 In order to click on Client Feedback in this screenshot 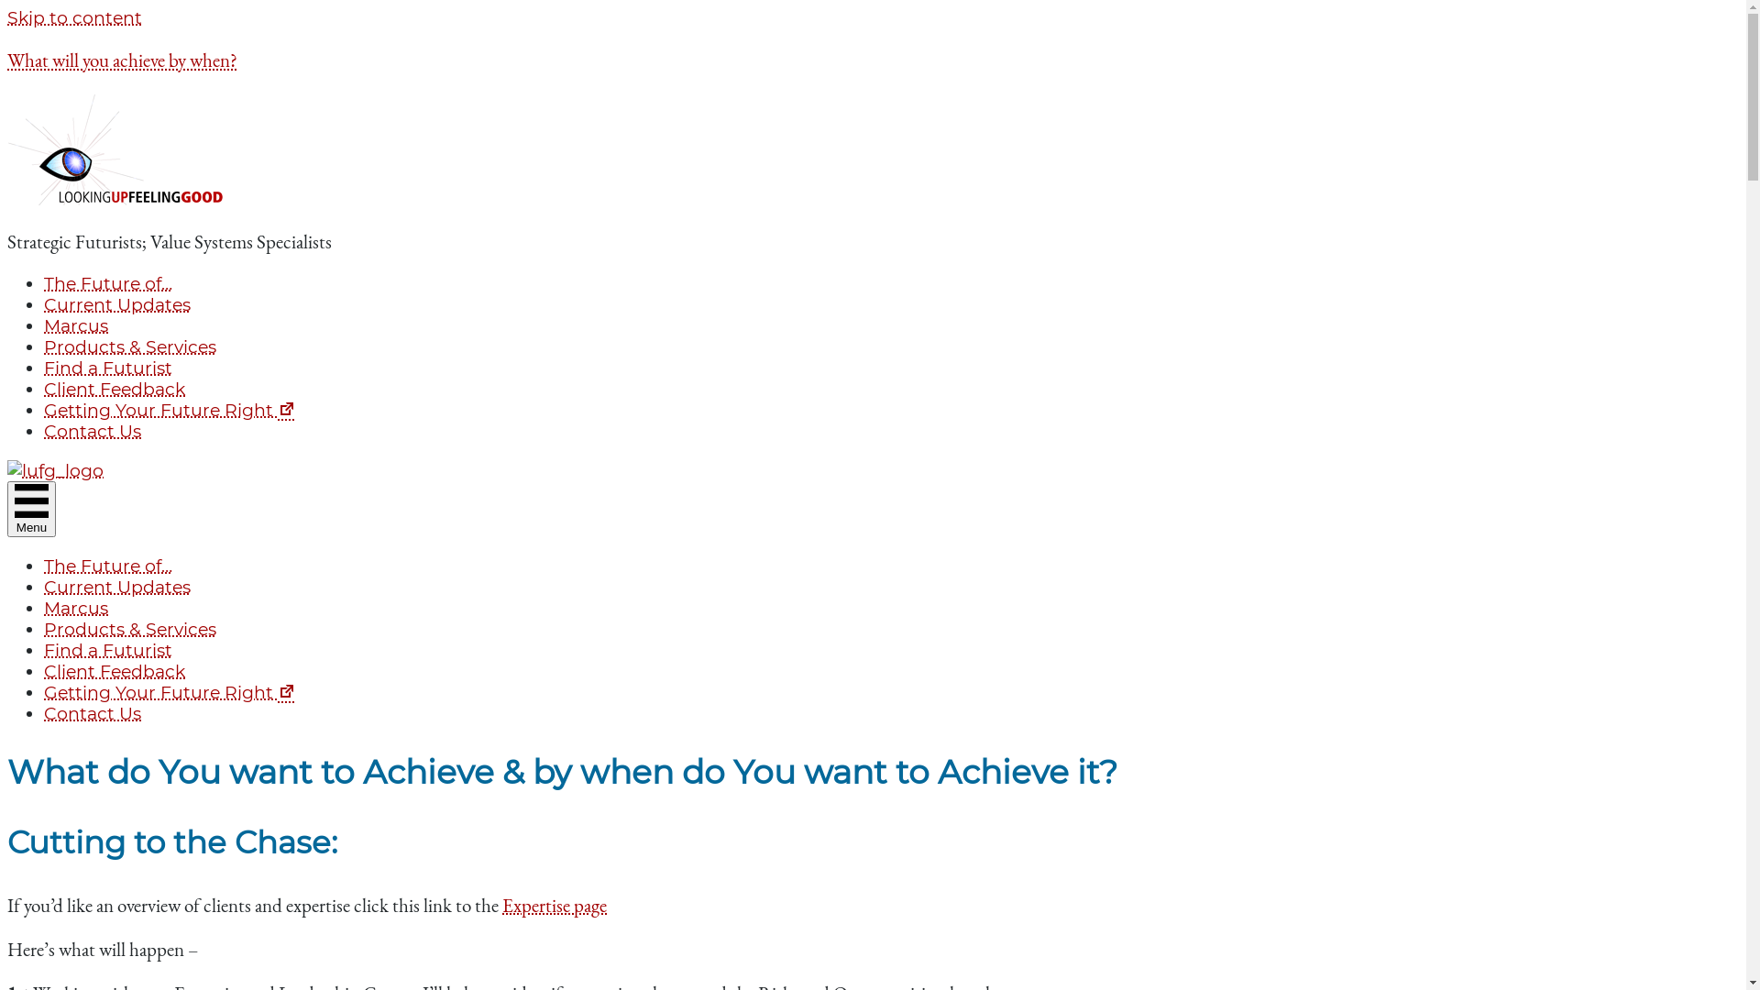, I will do `click(115, 671)`.